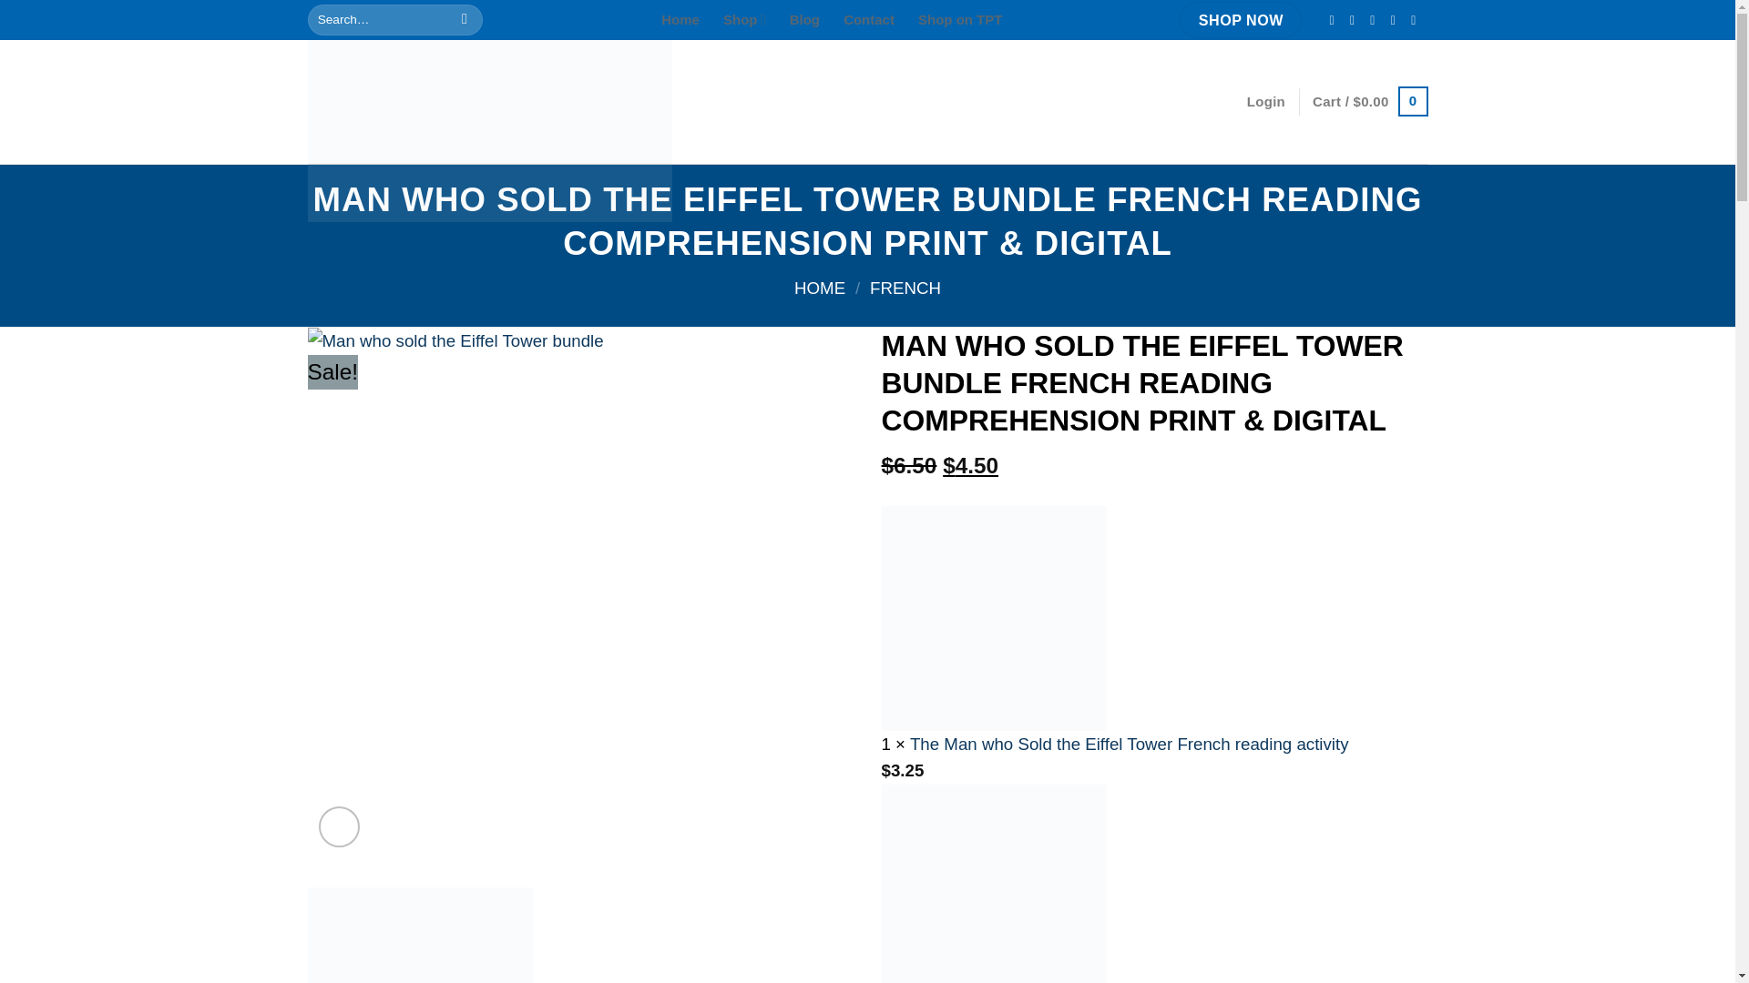 This screenshot has height=983, width=1749. What do you see at coordinates (680, 20) in the screenshot?
I see `Home` at bounding box center [680, 20].